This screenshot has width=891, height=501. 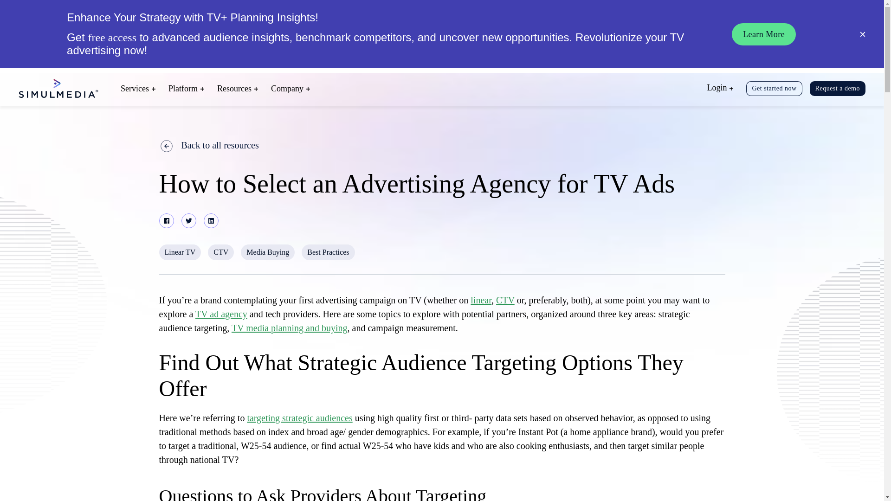 I want to click on Linear TV, so click(x=180, y=252).